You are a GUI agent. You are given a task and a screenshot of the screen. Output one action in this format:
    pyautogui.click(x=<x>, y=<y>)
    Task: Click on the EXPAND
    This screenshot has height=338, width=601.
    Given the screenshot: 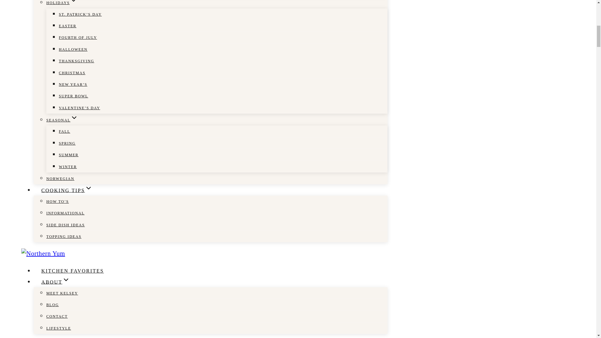 What is the action you would take?
    pyautogui.click(x=66, y=280)
    